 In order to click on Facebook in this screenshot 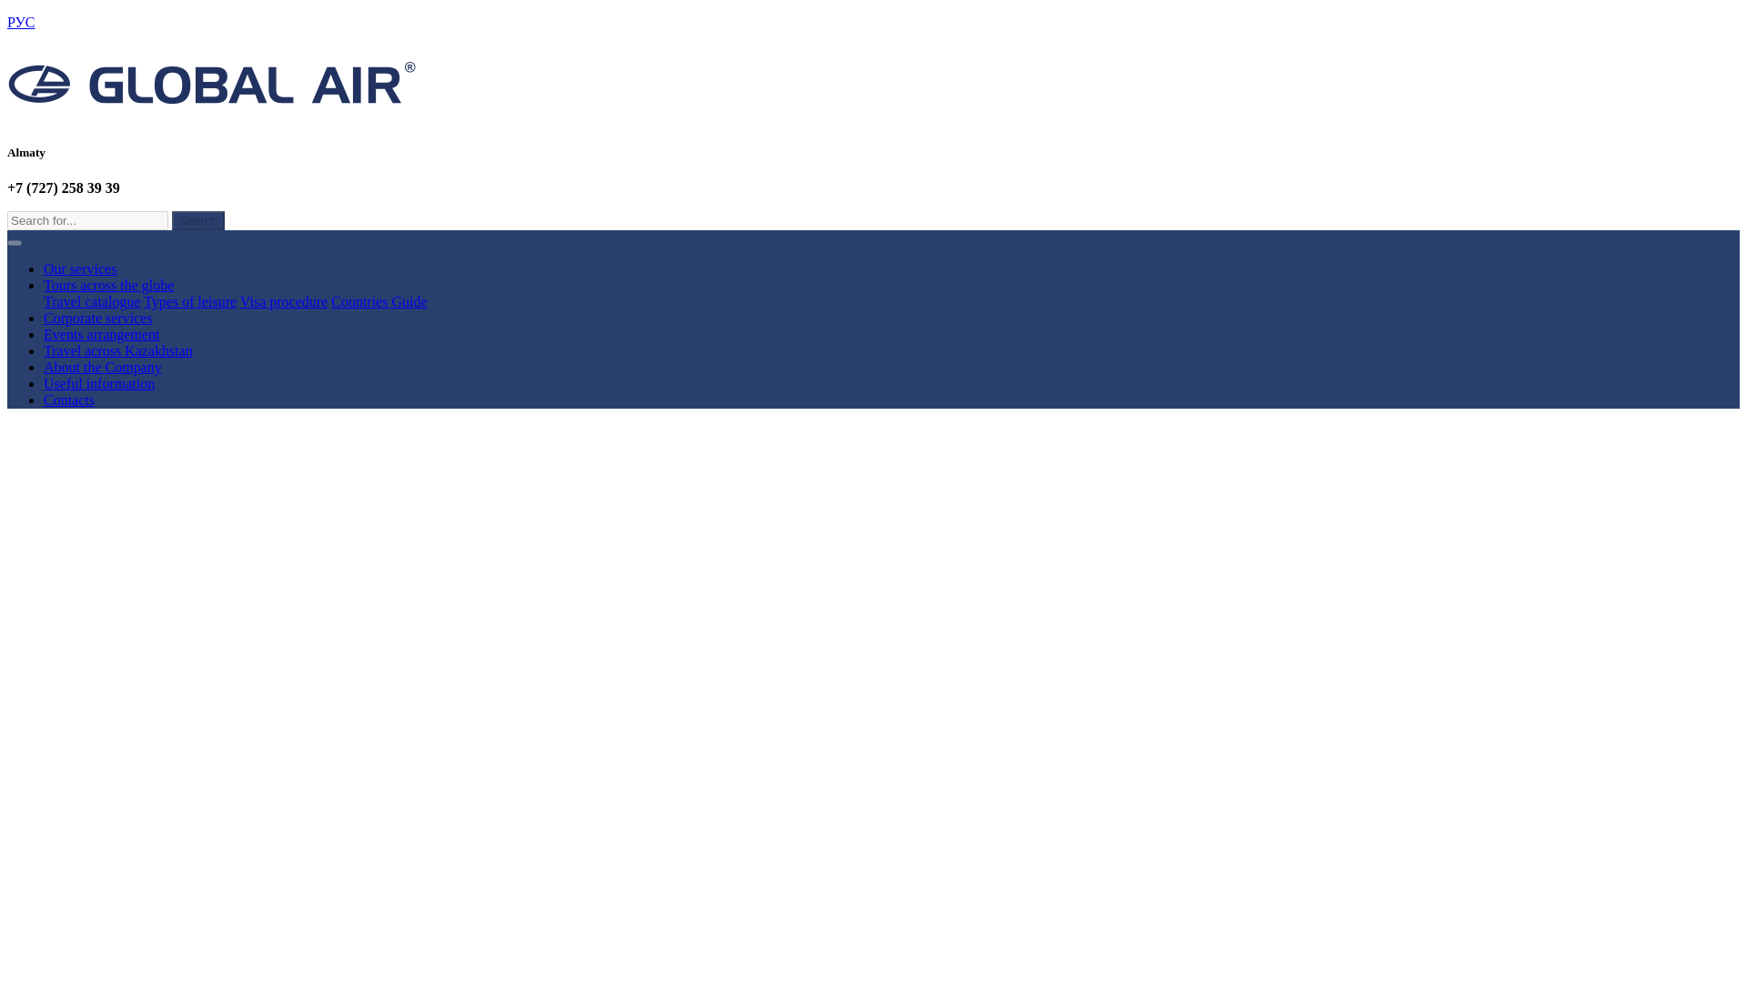, I will do `click(1692, 246)`.